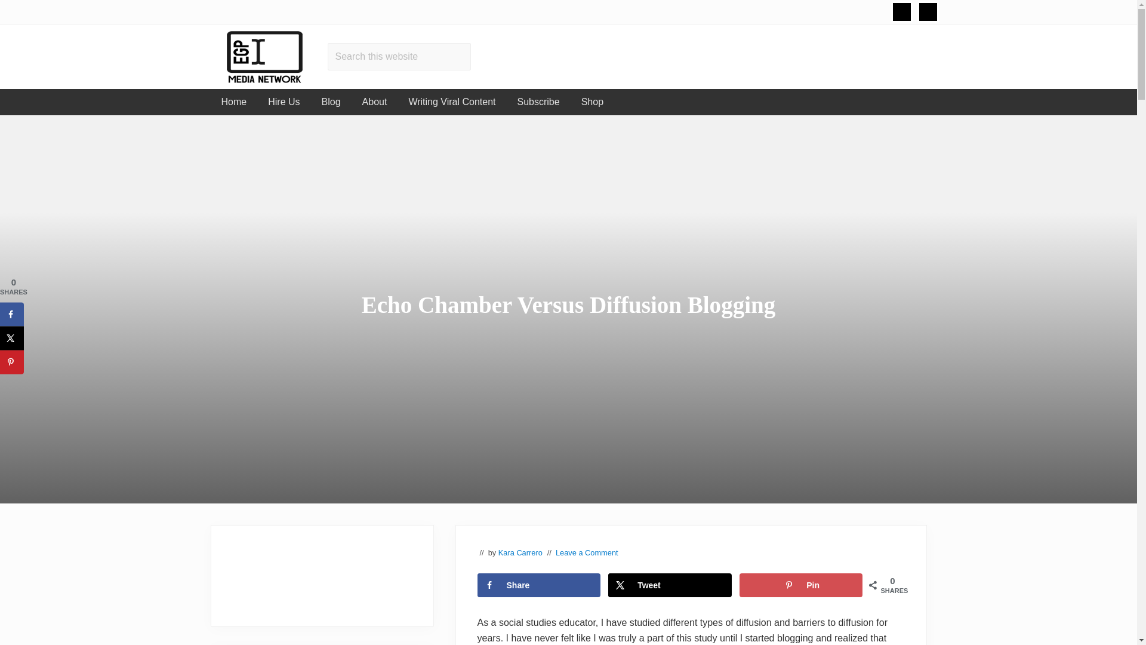  What do you see at coordinates (928, 12) in the screenshot?
I see `Facebook` at bounding box center [928, 12].